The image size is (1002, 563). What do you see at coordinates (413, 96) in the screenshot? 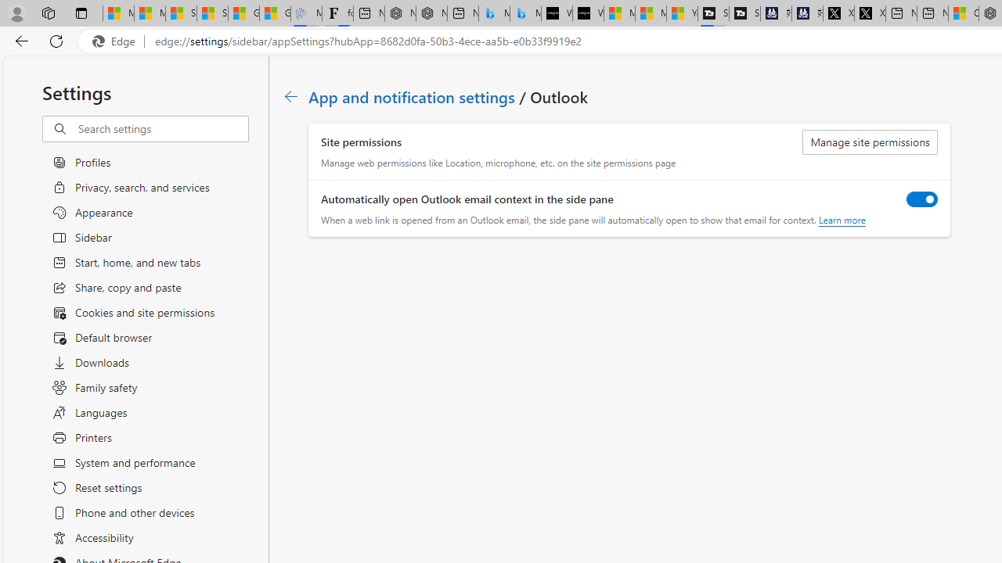
I see `App and notification settings` at bounding box center [413, 96].